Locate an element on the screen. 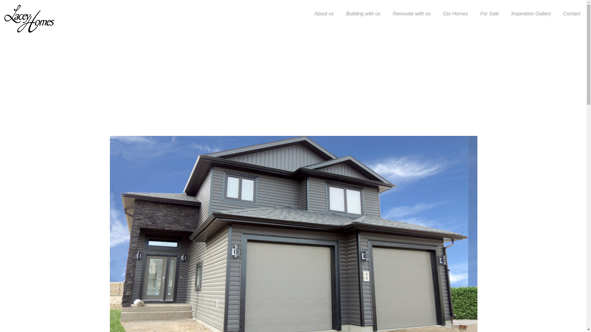 Image resolution: width=591 pixels, height=332 pixels. Building with us is located at coordinates (363, 14).